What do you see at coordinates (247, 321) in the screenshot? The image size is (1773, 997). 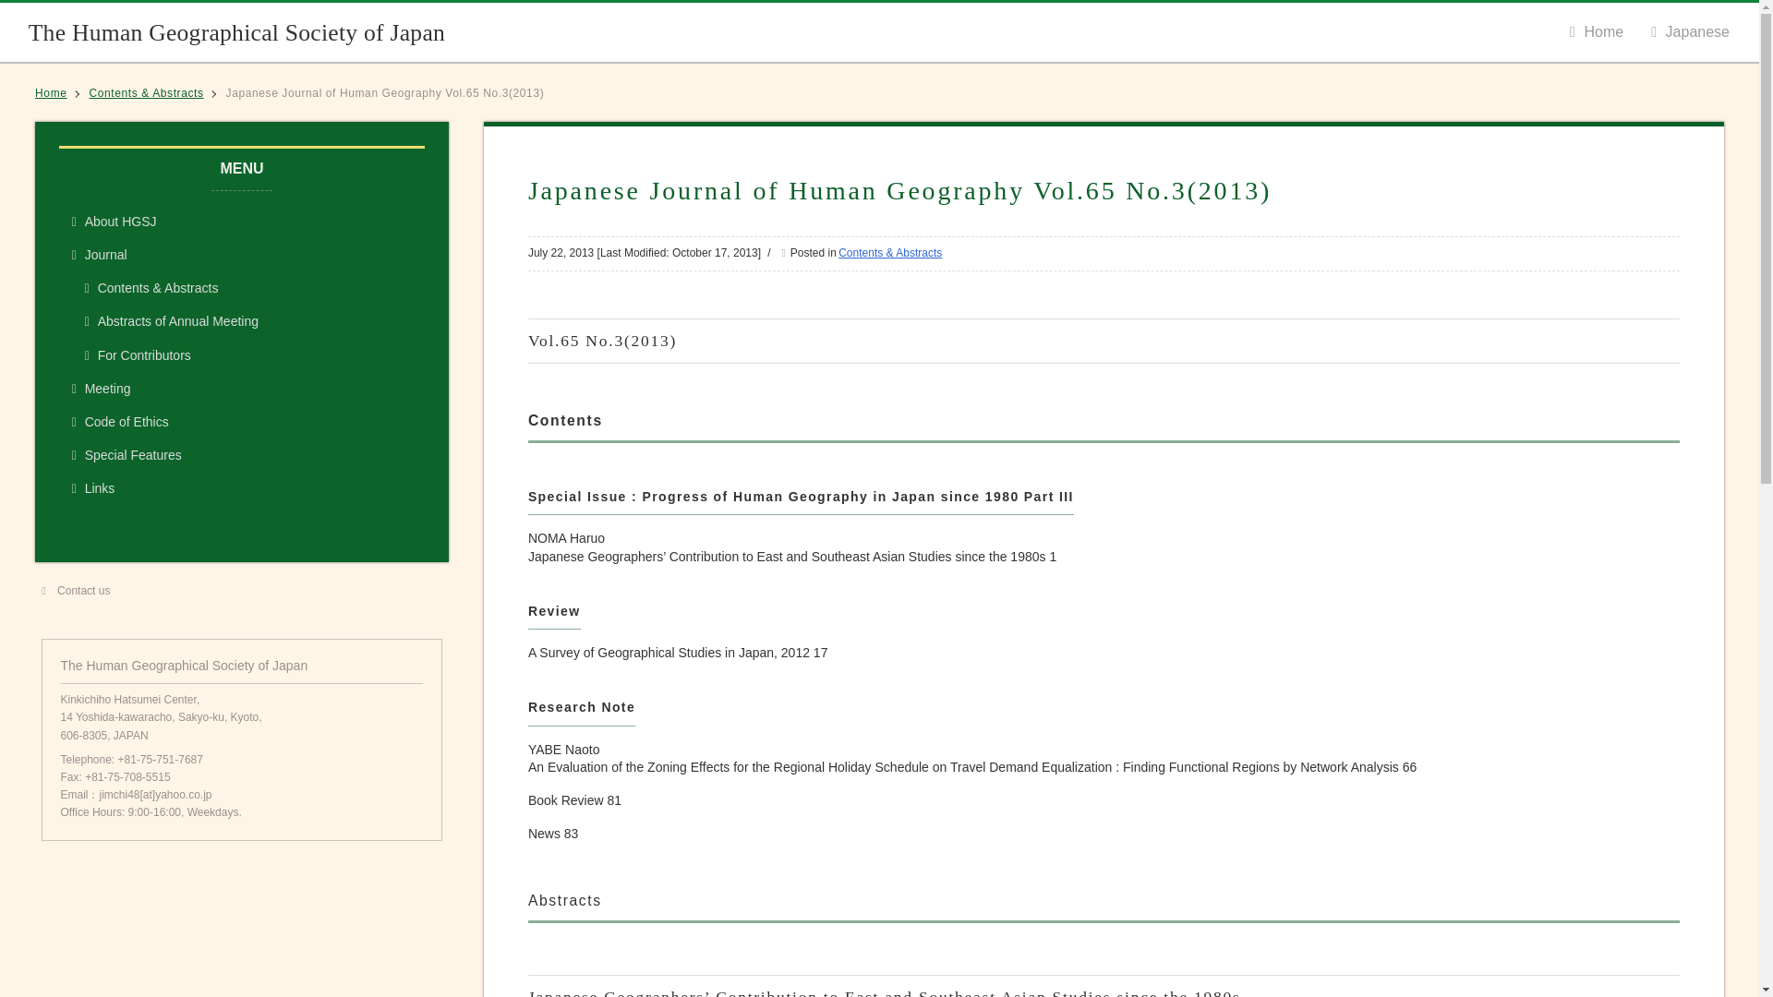 I see `Abstracts of Annual Meeting` at bounding box center [247, 321].